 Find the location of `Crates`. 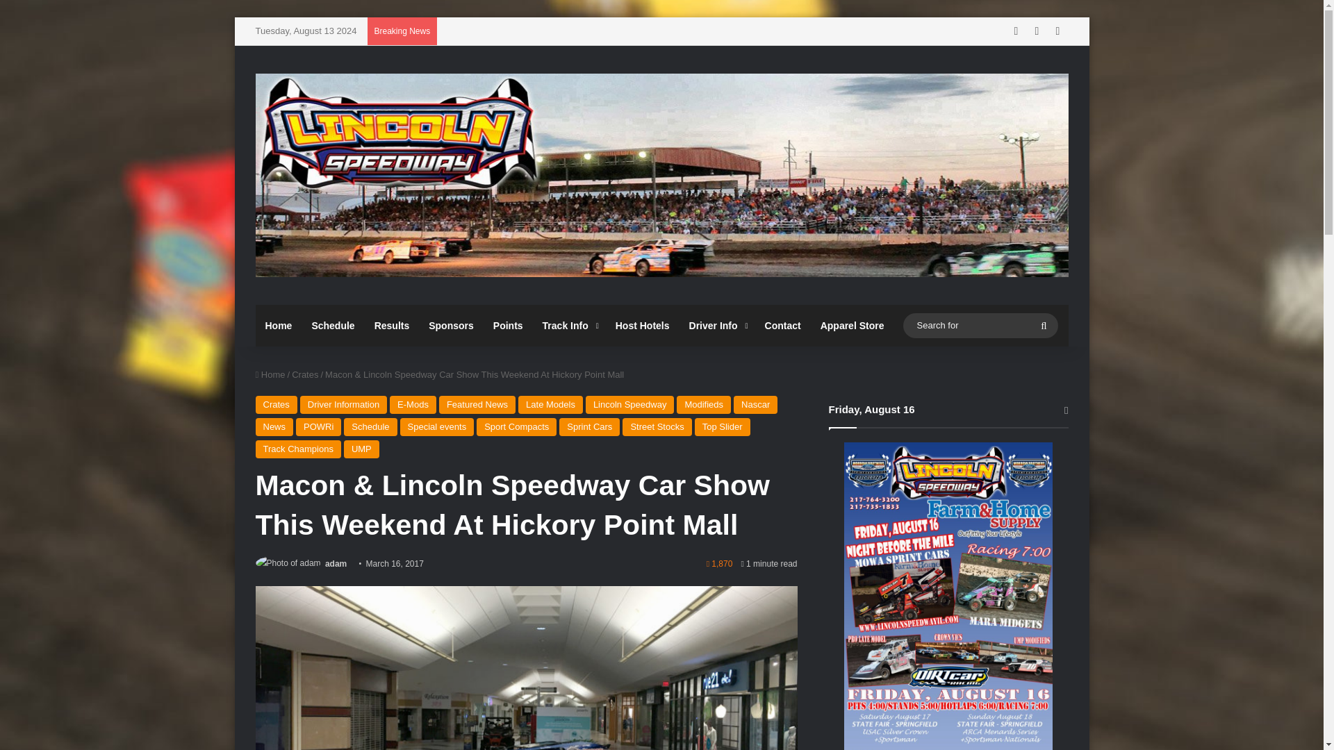

Crates is located at coordinates (277, 405).